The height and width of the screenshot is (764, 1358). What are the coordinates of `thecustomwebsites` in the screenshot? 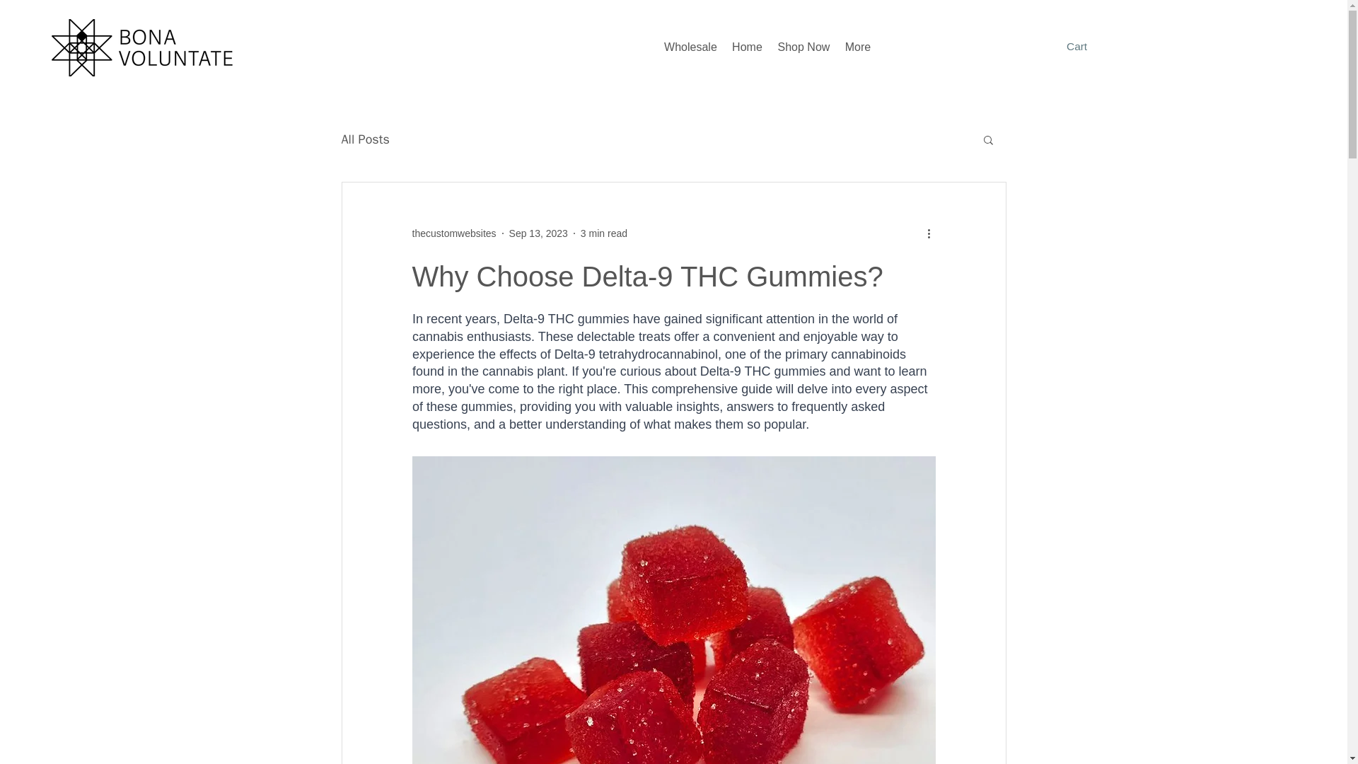 It's located at (453, 233).